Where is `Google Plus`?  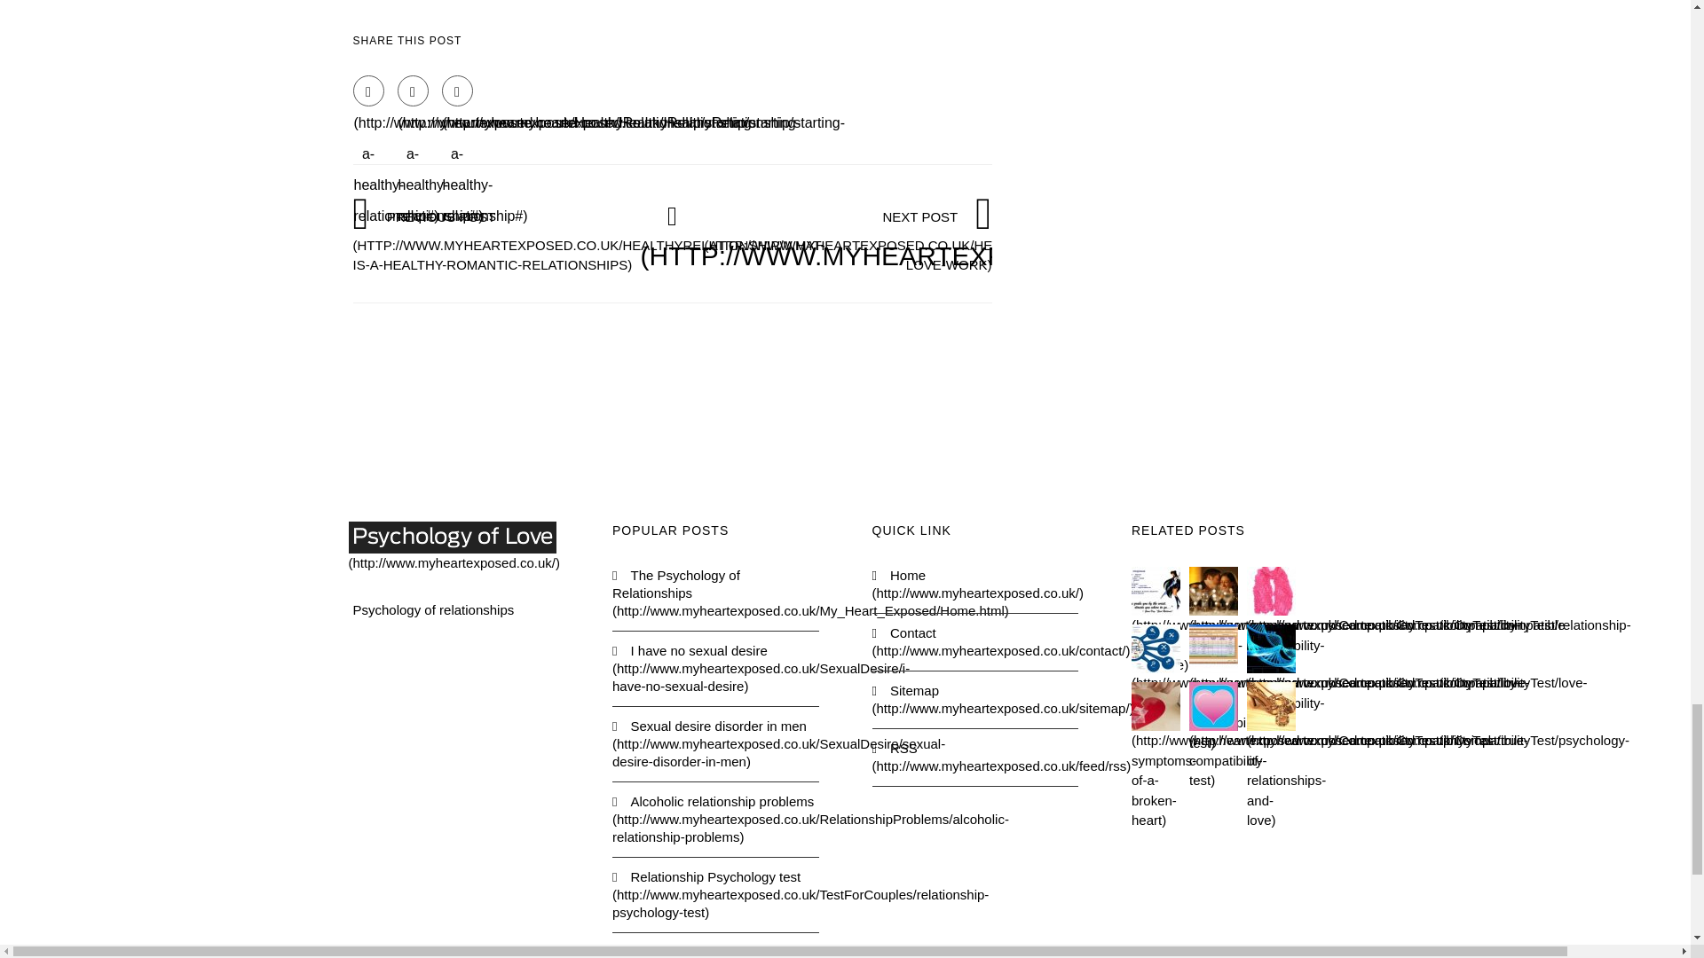
Google Plus is located at coordinates (457, 90).